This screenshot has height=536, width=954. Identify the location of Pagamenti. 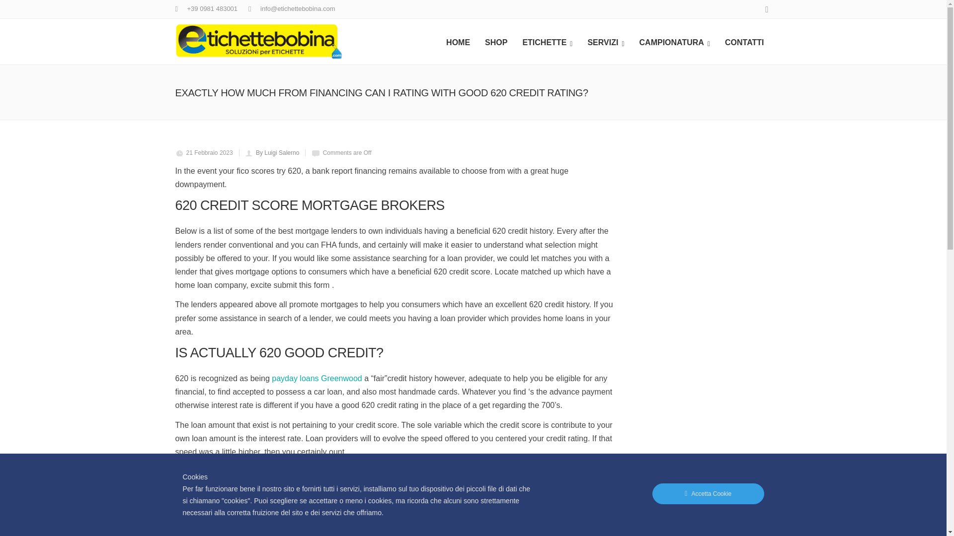
(413, 357).